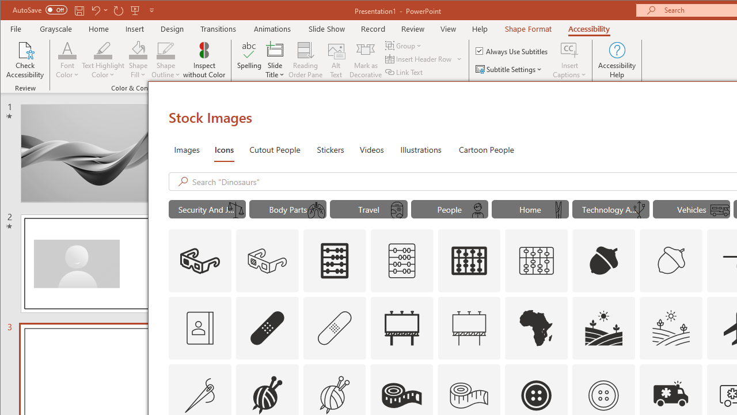 This screenshot has height=415, width=737. Describe the element at coordinates (469, 261) in the screenshot. I see `AutomationID: Icons_Abacus1` at that location.